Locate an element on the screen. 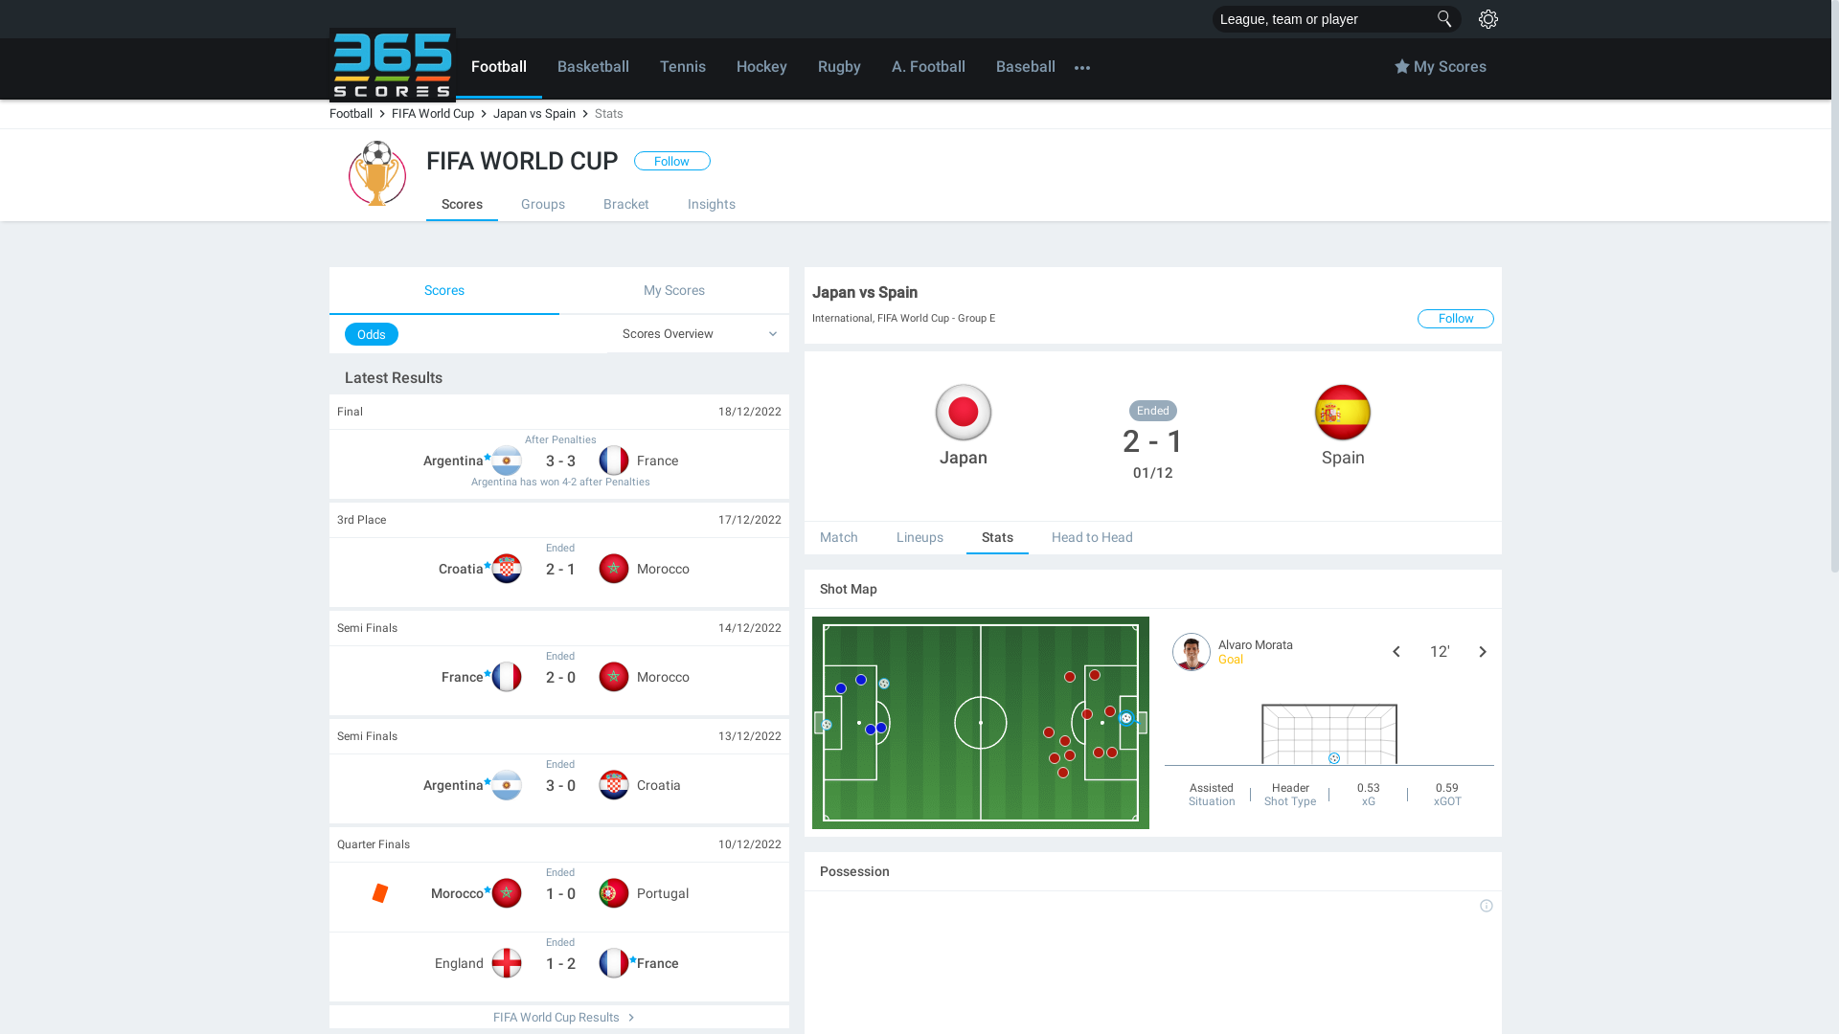 This screenshot has height=1034, width=1839. FIFA WORLD CUP is located at coordinates (523, 161).